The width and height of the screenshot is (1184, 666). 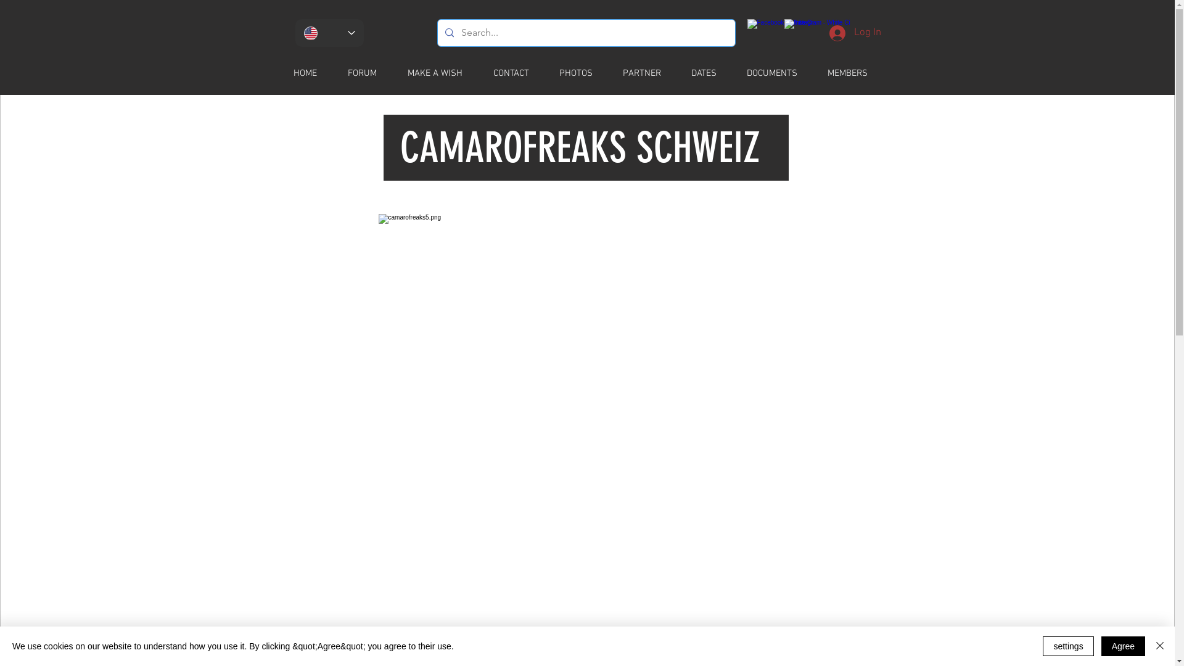 What do you see at coordinates (855, 33) in the screenshot?
I see `Log In` at bounding box center [855, 33].